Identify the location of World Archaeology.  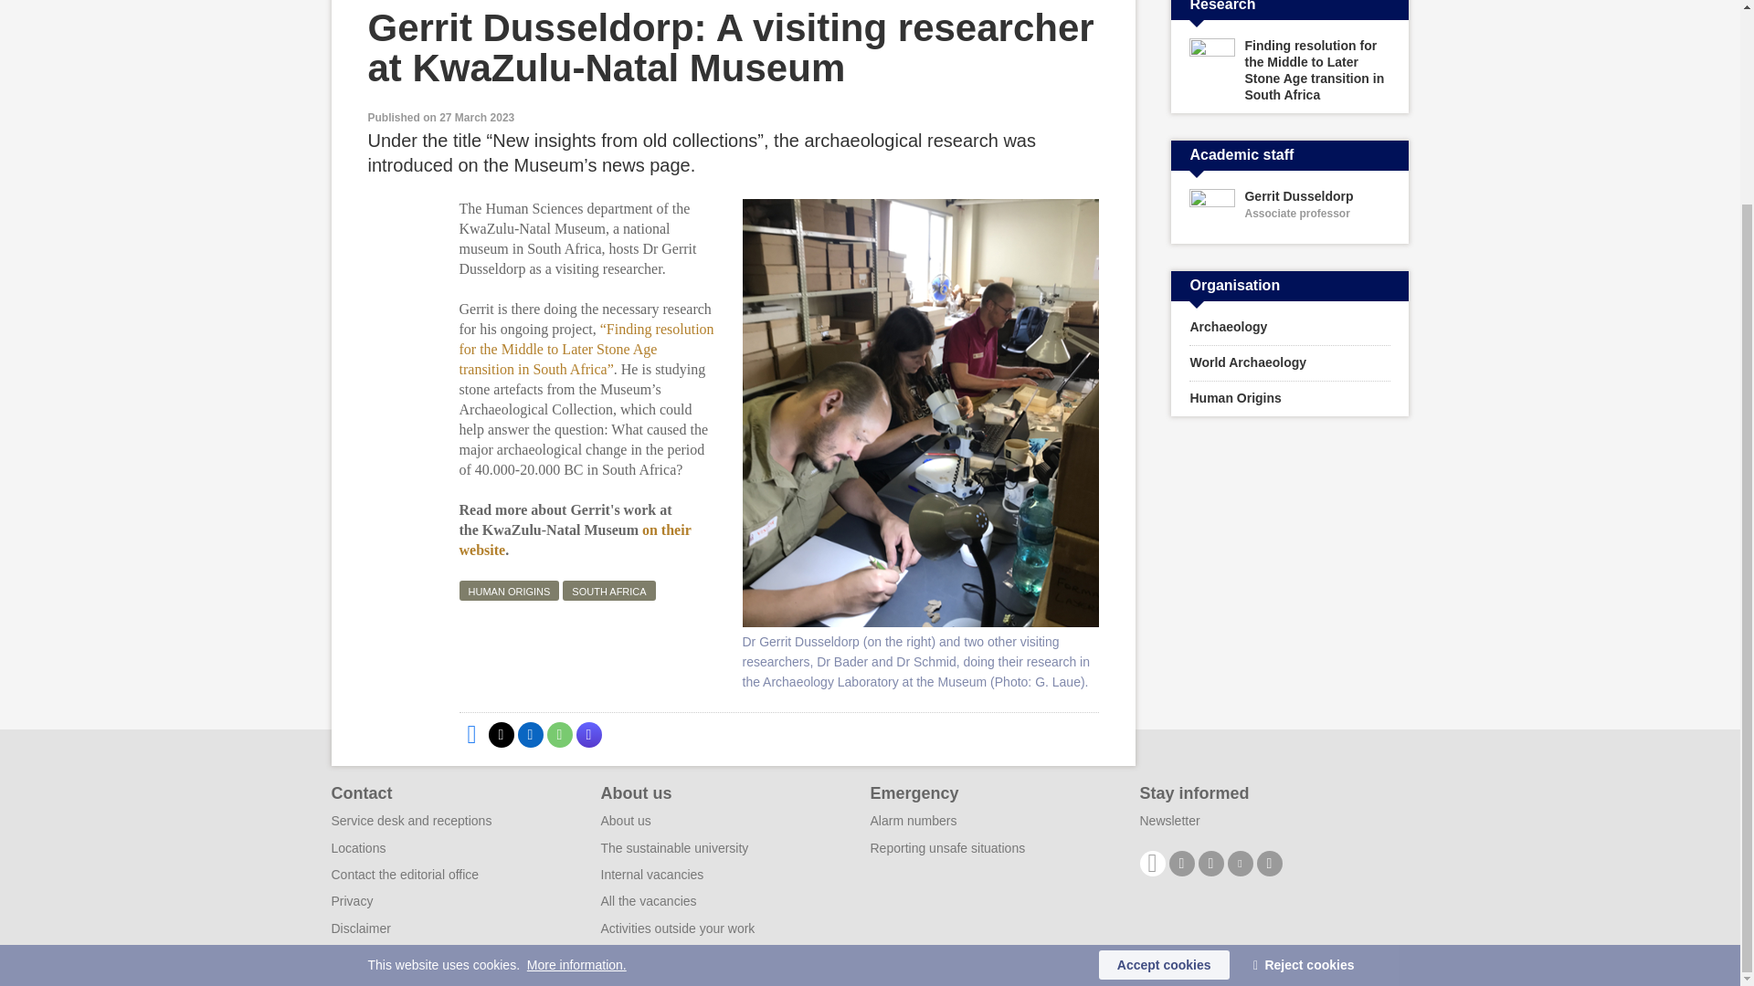
(1290, 211).